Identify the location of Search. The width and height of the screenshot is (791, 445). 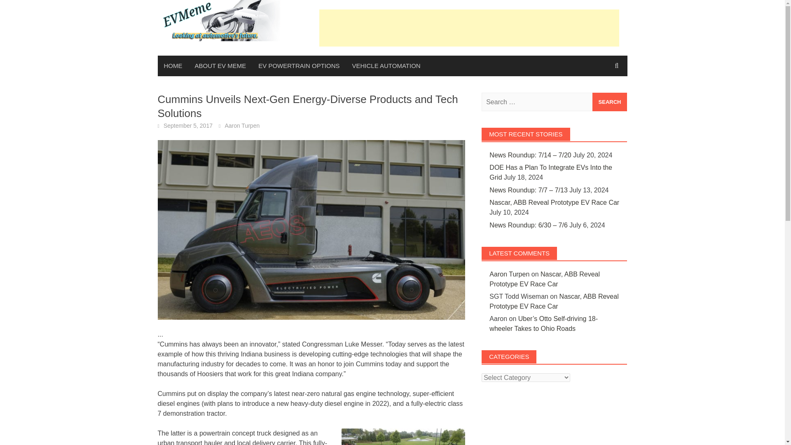
(610, 102).